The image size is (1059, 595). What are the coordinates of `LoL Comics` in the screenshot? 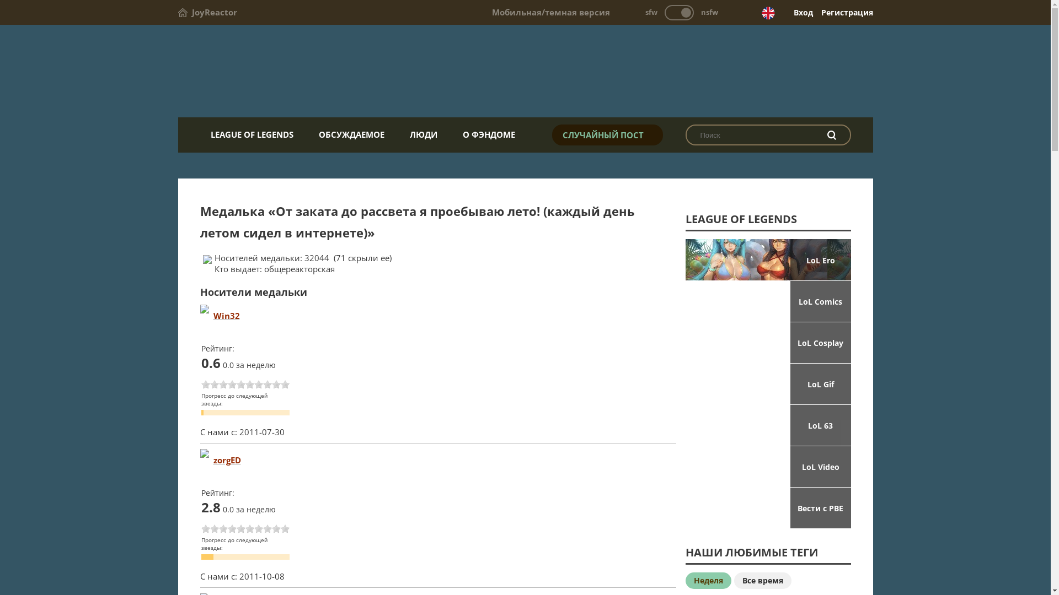 It's located at (768, 301).